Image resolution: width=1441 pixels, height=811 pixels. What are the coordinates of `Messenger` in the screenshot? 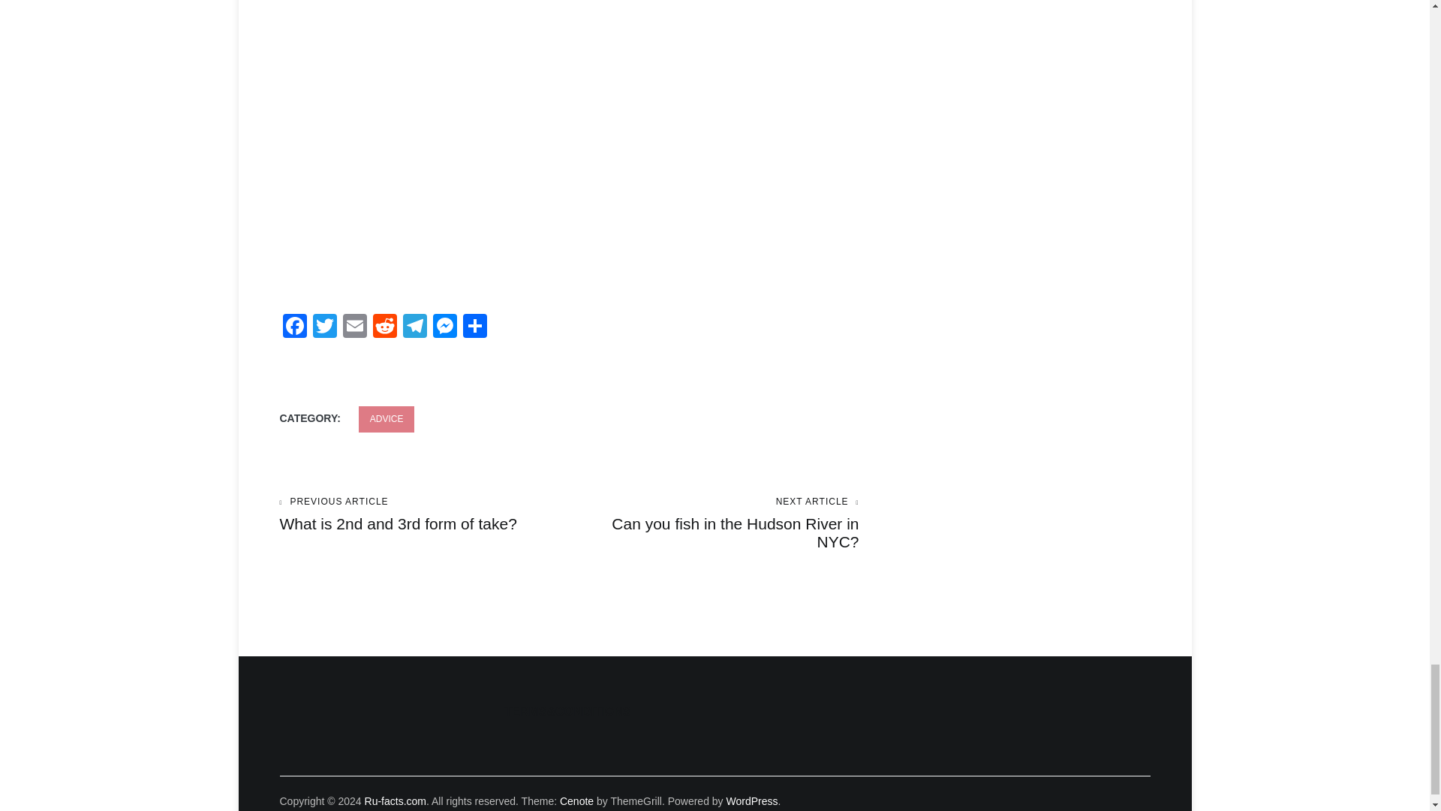 It's located at (444, 327).